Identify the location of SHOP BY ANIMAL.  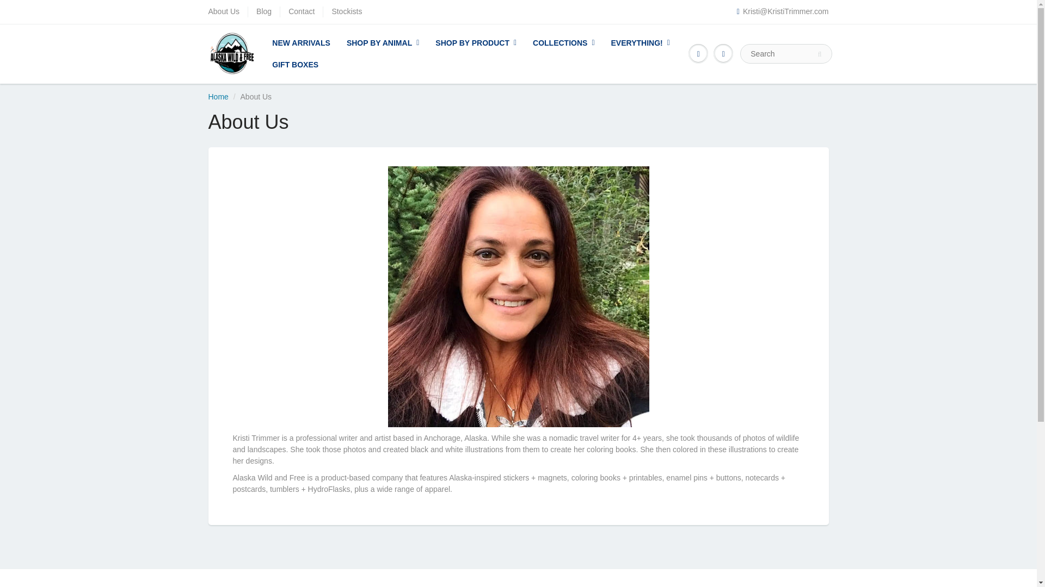
(383, 43).